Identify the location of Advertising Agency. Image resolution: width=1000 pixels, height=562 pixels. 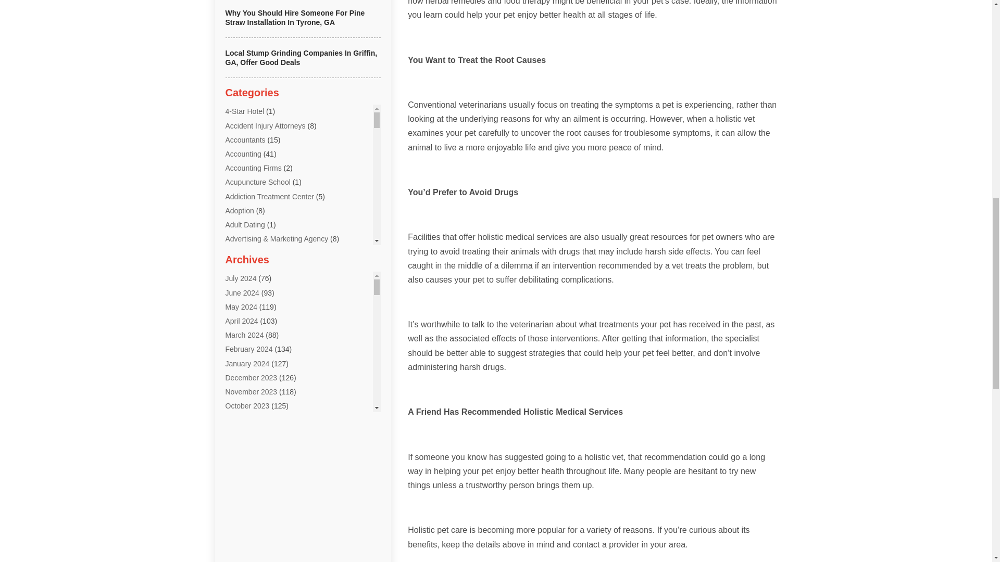
(256, 253).